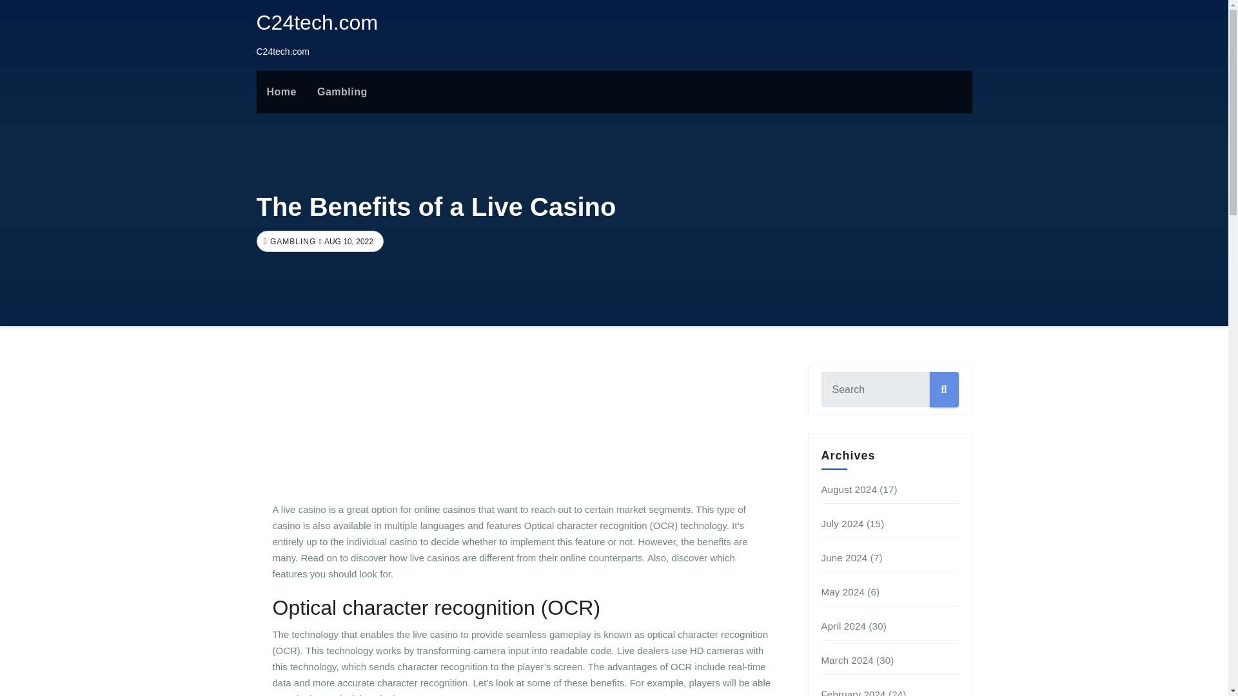 Image resolution: width=1238 pixels, height=696 pixels. I want to click on June 2024, so click(845, 557).